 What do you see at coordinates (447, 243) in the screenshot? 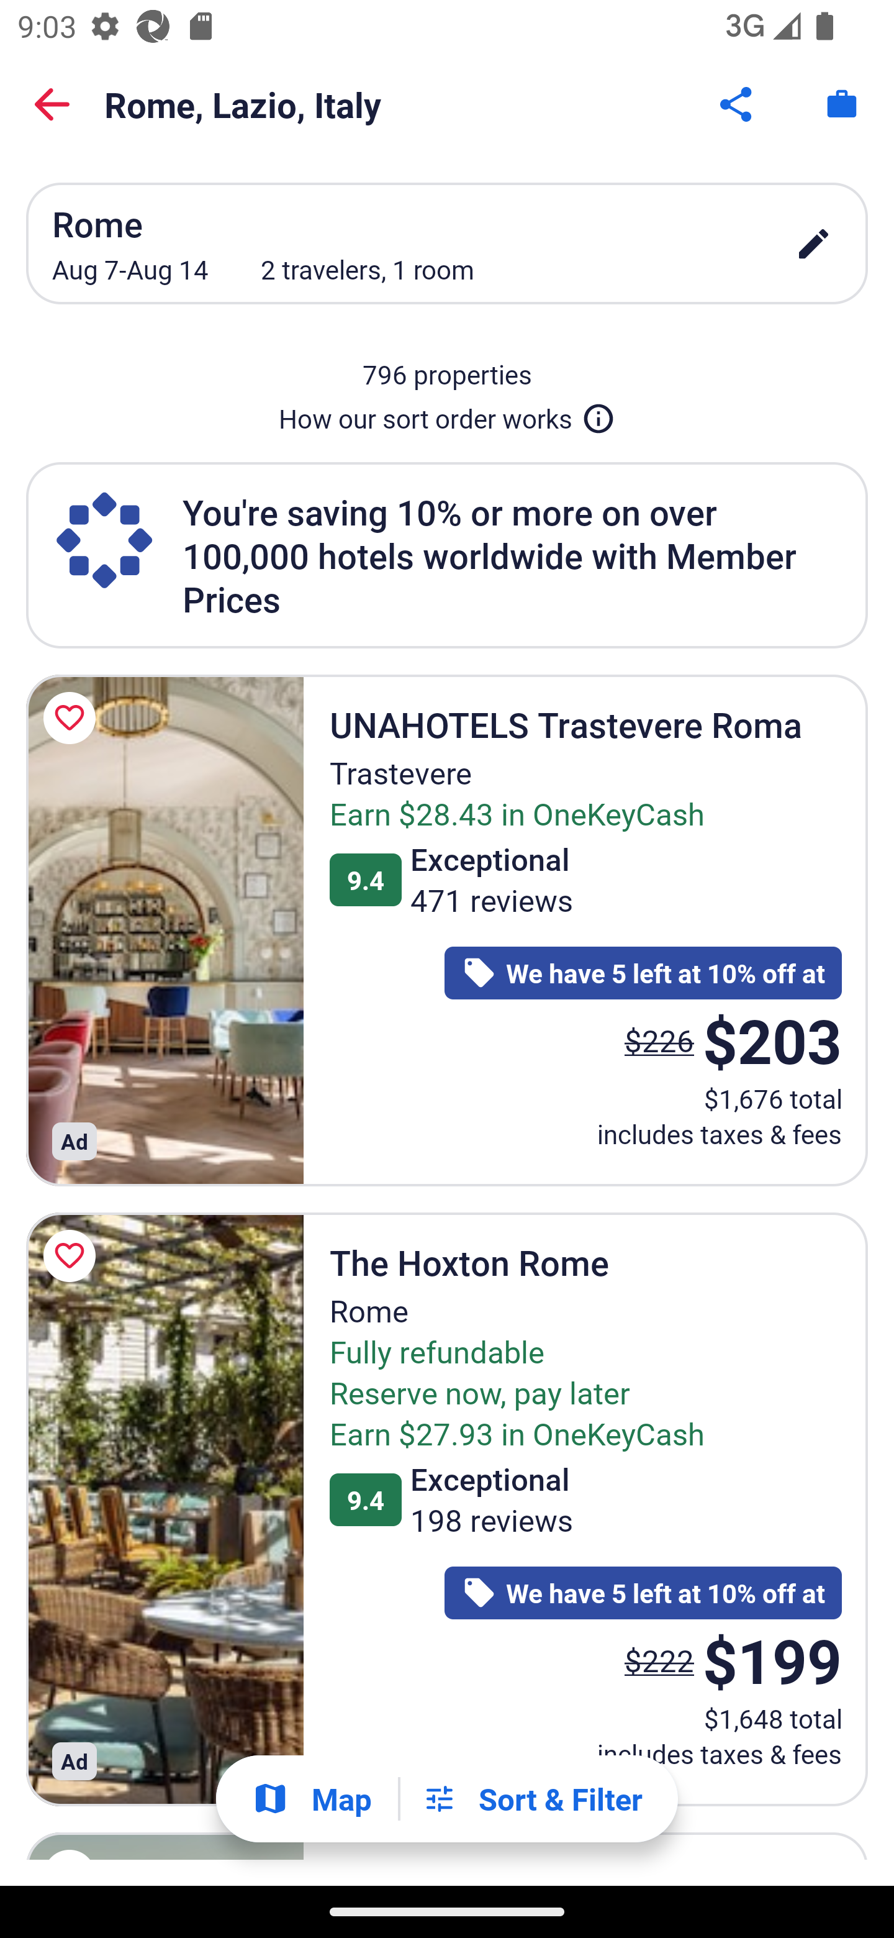
I see `Rome Aug 7-Aug 14 2 travelers, 1 room edit` at bounding box center [447, 243].